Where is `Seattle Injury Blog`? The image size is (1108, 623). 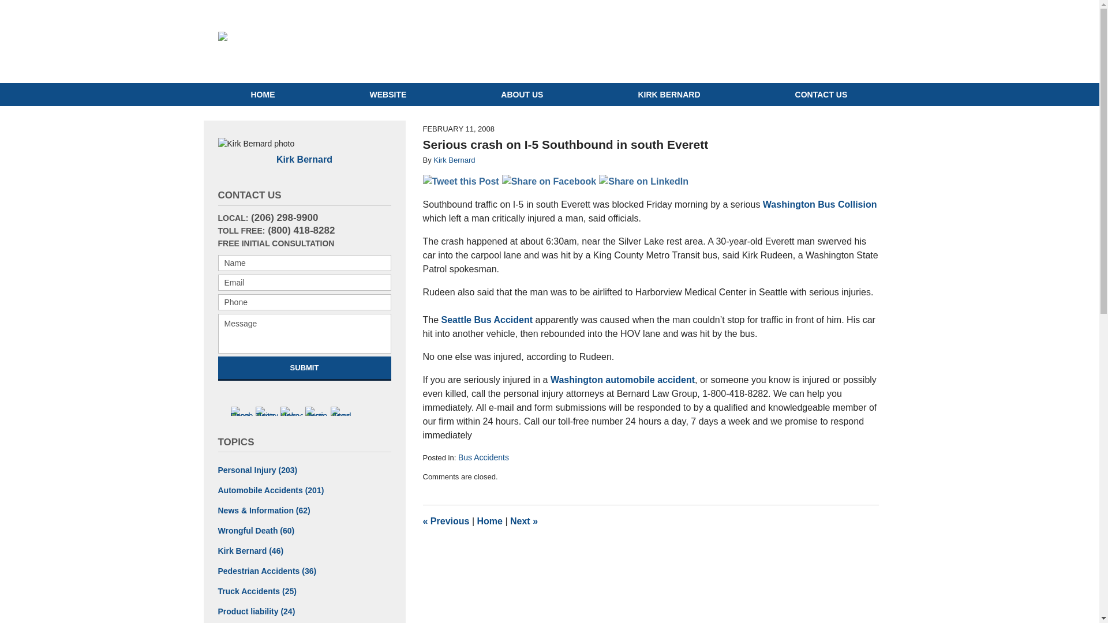 Seattle Injury Blog is located at coordinates (377, 42).